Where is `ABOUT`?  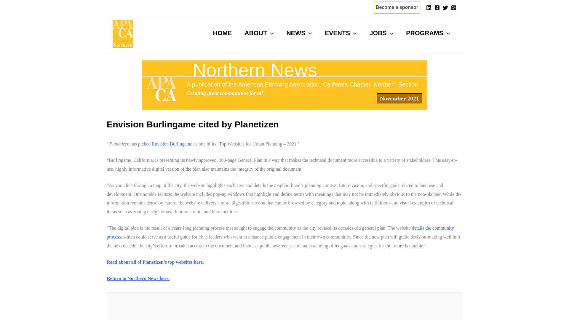 ABOUT is located at coordinates (259, 33).